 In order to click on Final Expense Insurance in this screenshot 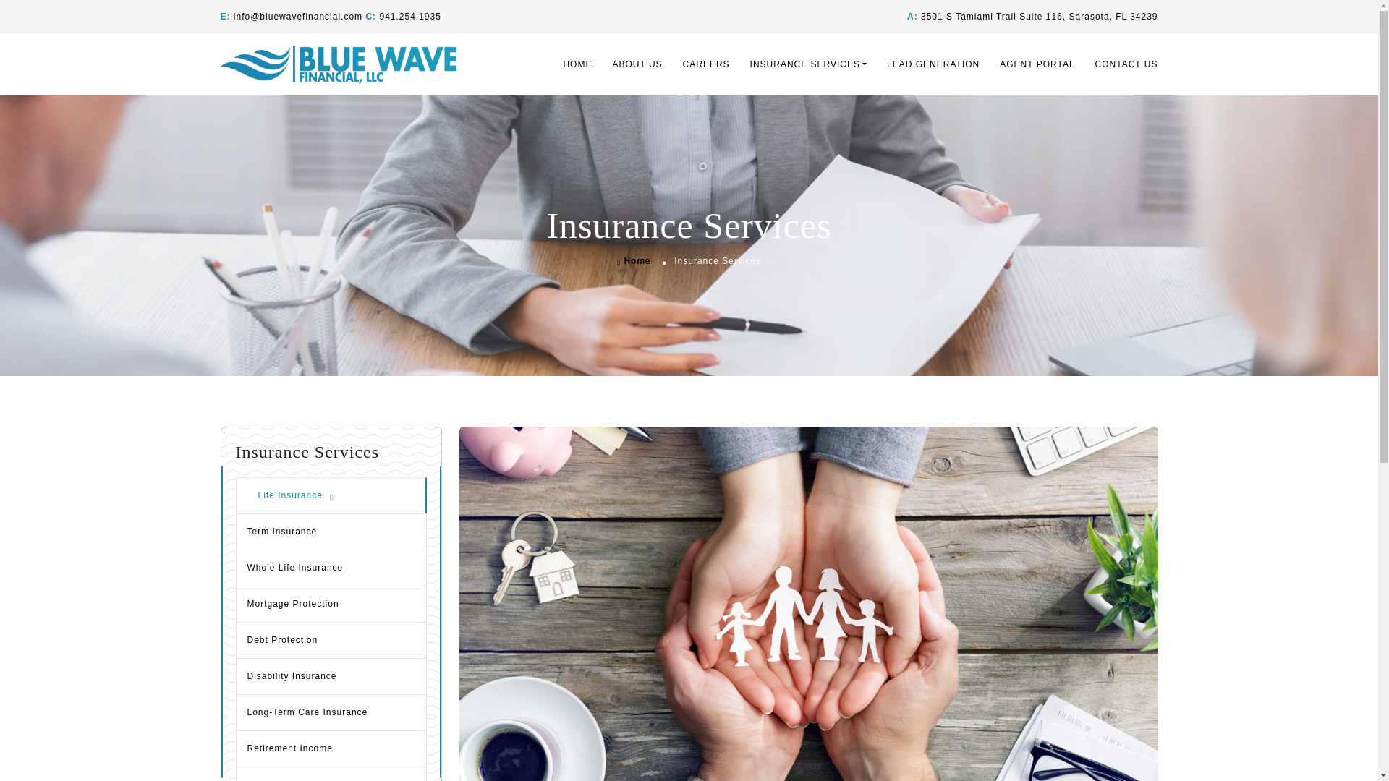, I will do `click(331, 774)`.